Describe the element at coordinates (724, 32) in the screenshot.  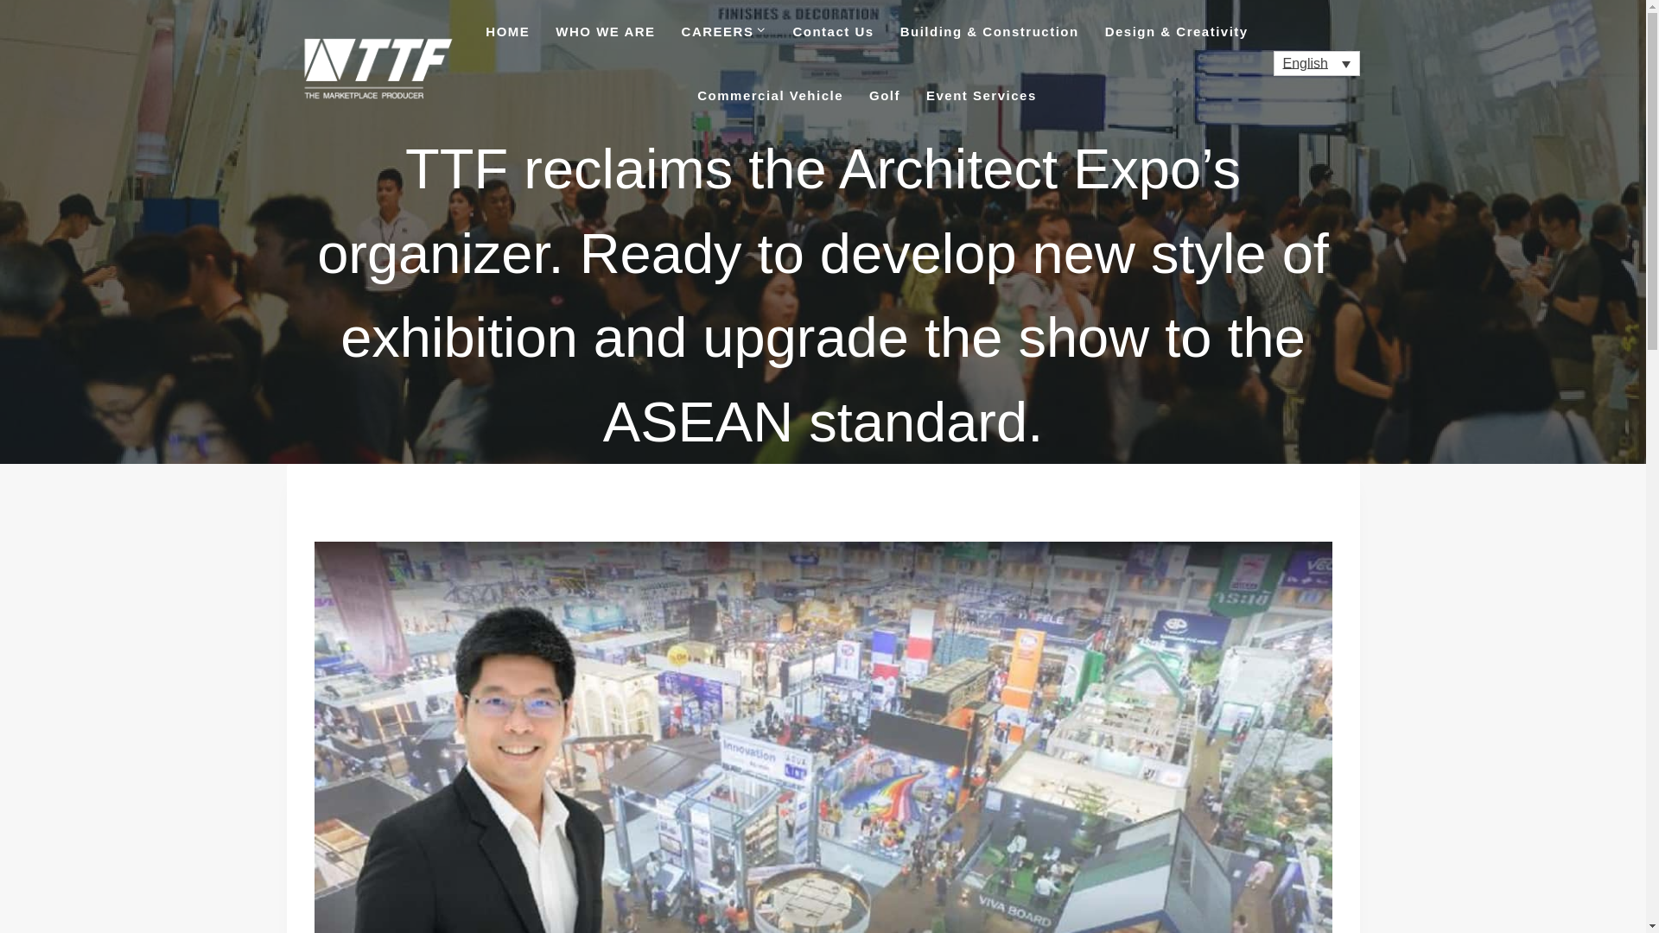
I see `CAREERS` at that location.